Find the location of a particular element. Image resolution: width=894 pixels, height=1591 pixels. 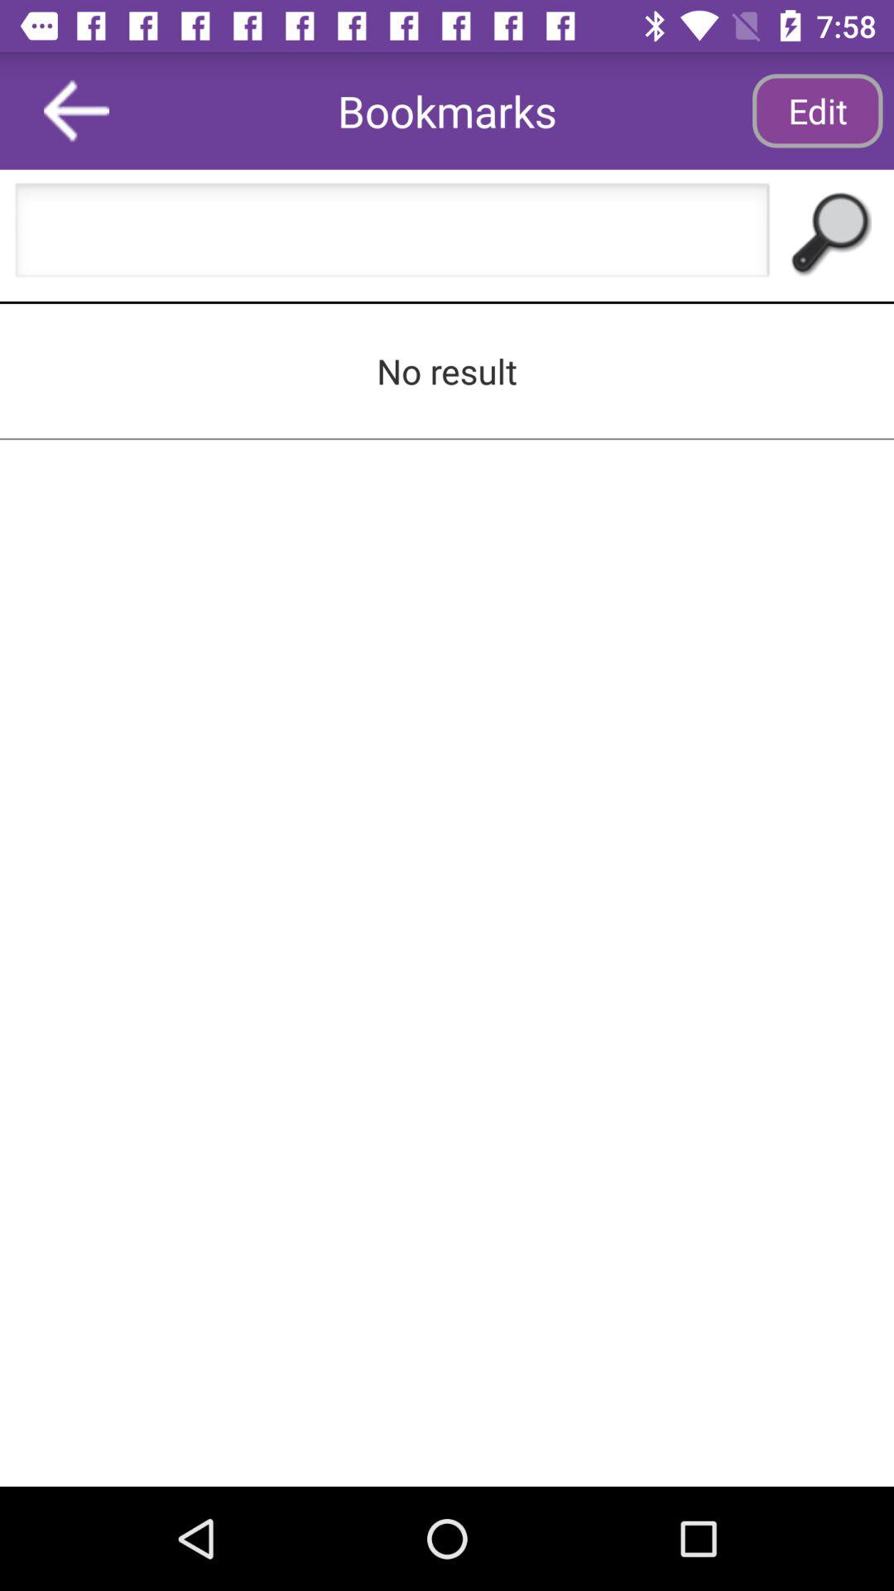

choose the icon at the top left corner is located at coordinates (76, 111).